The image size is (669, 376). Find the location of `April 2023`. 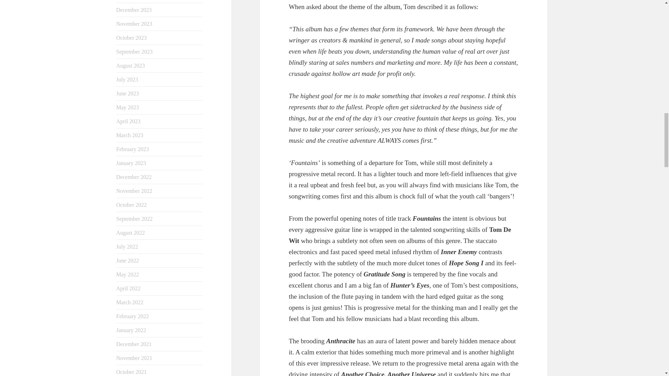

April 2023 is located at coordinates (128, 121).